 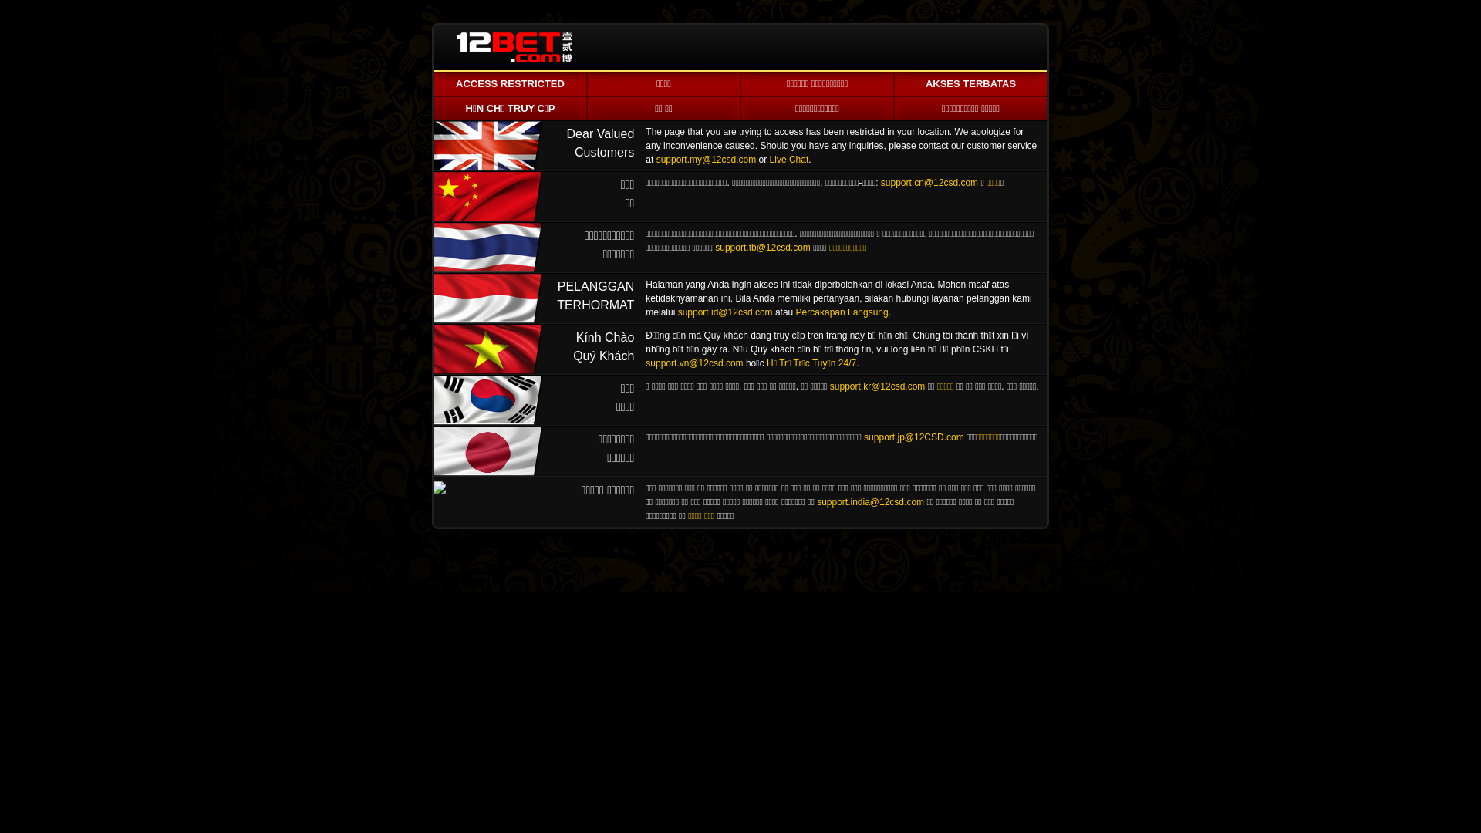 What do you see at coordinates (707, 160) in the screenshot?
I see `support.my@12csd.com` at bounding box center [707, 160].